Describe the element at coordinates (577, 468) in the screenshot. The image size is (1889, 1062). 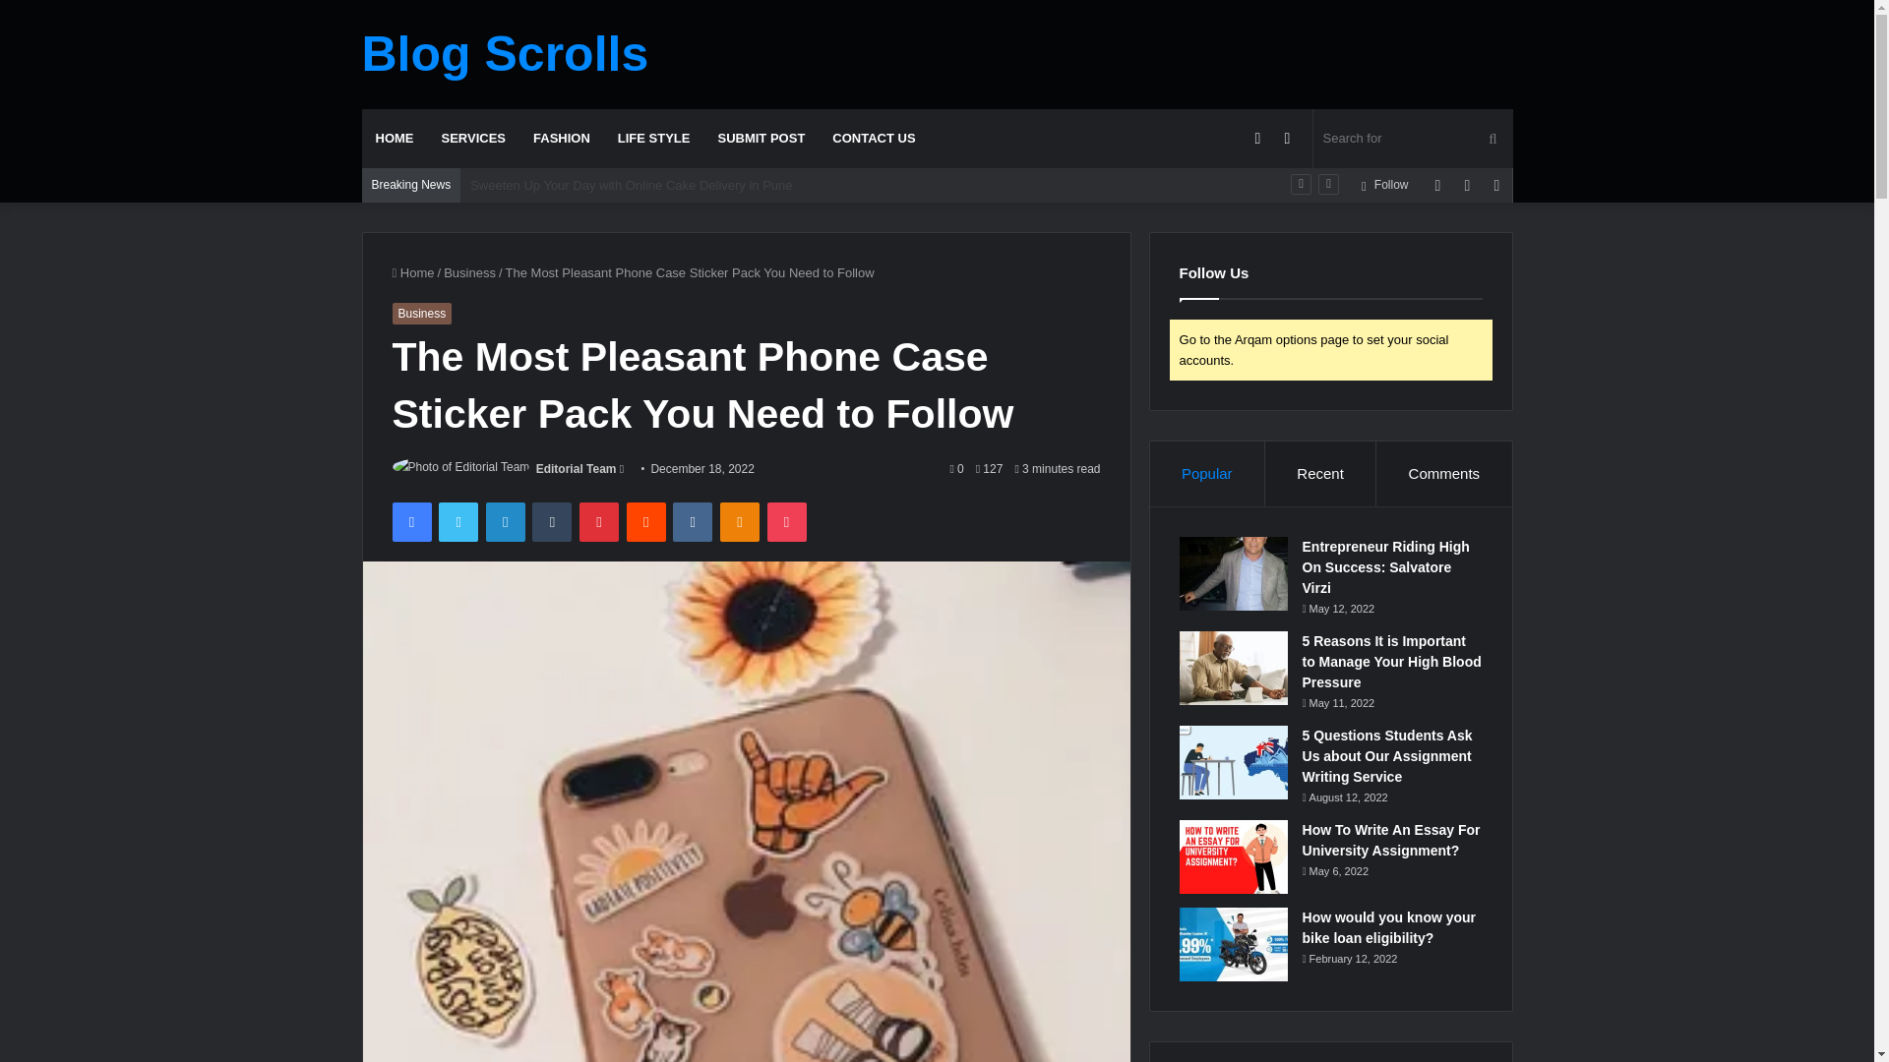
I see `Editorial Team` at that location.